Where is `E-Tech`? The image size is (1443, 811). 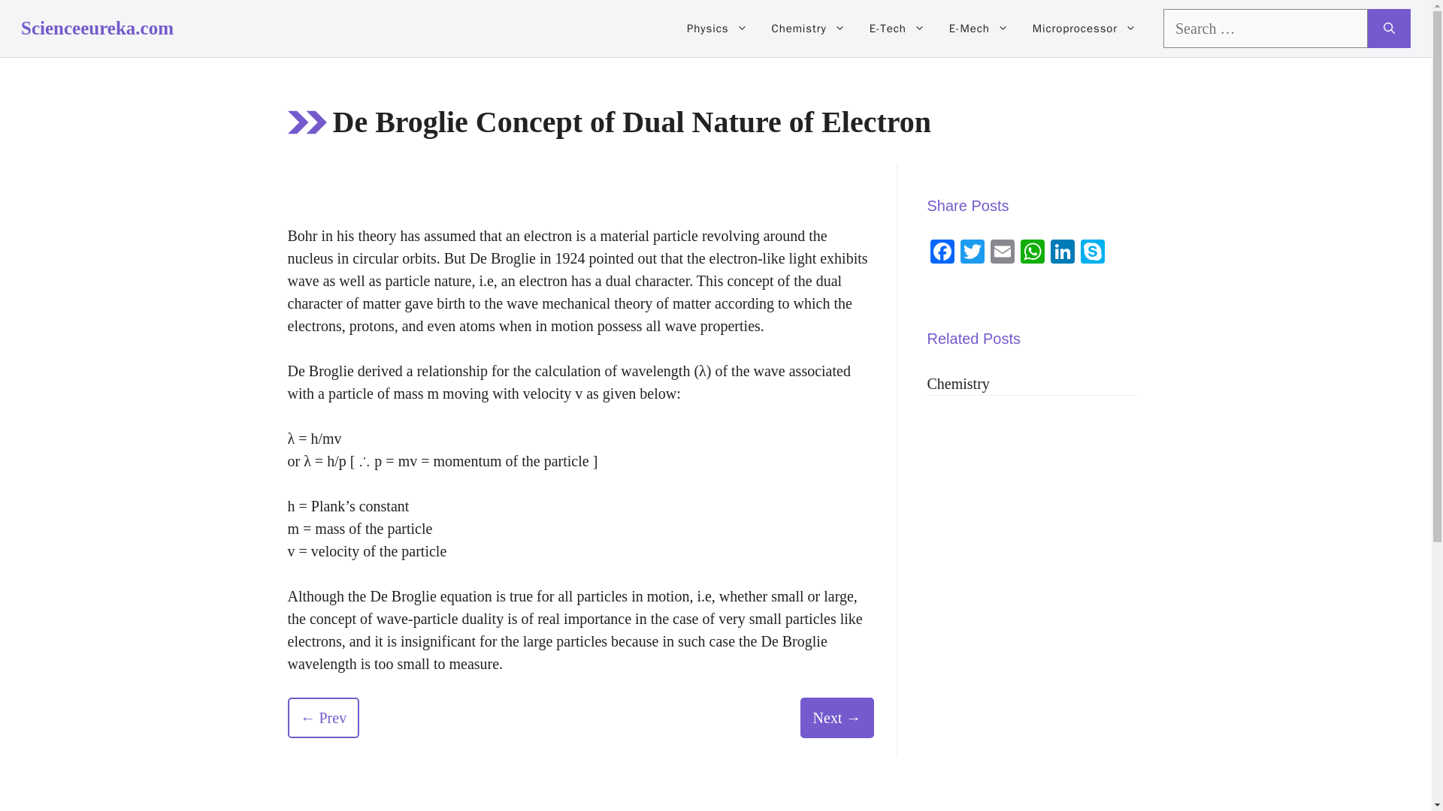
E-Tech is located at coordinates (897, 29).